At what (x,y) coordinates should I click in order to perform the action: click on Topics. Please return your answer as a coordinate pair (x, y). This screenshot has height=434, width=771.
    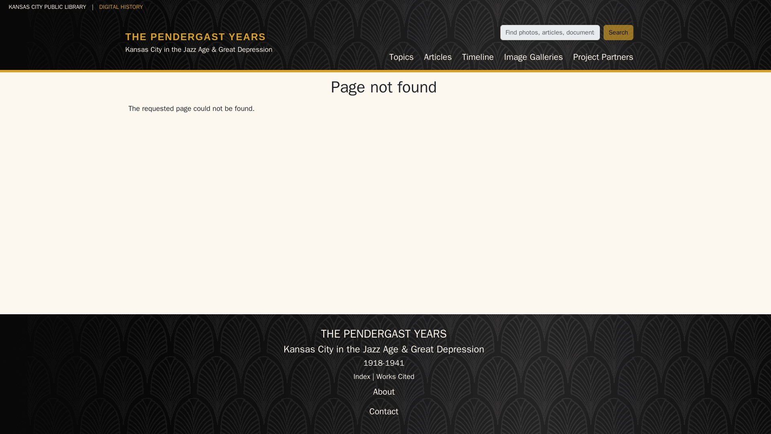
    Looking at the image, I should click on (401, 57).